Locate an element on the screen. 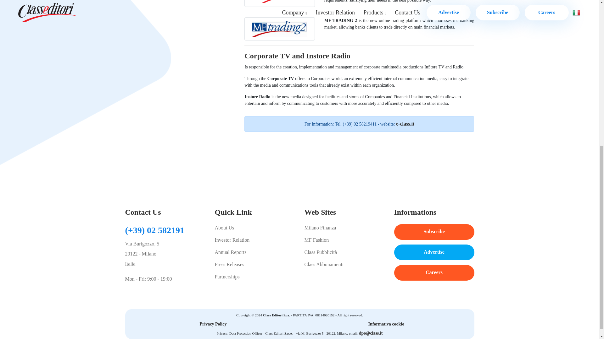 The image size is (604, 339). Investor Relation is located at coordinates (254, 240).